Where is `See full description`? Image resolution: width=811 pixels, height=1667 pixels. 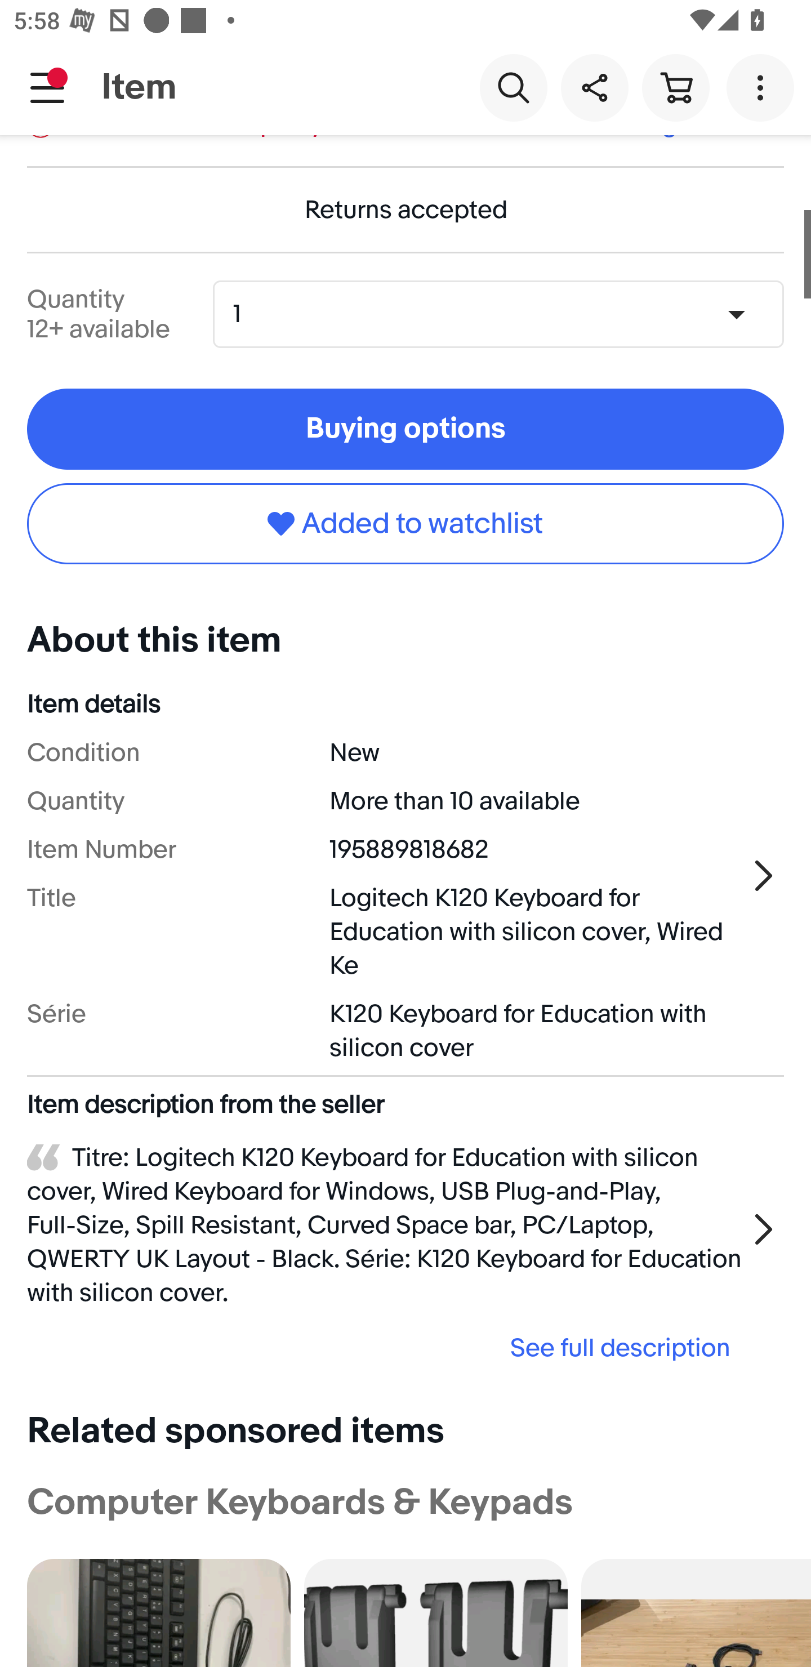
See full description is located at coordinates (385, 1348).